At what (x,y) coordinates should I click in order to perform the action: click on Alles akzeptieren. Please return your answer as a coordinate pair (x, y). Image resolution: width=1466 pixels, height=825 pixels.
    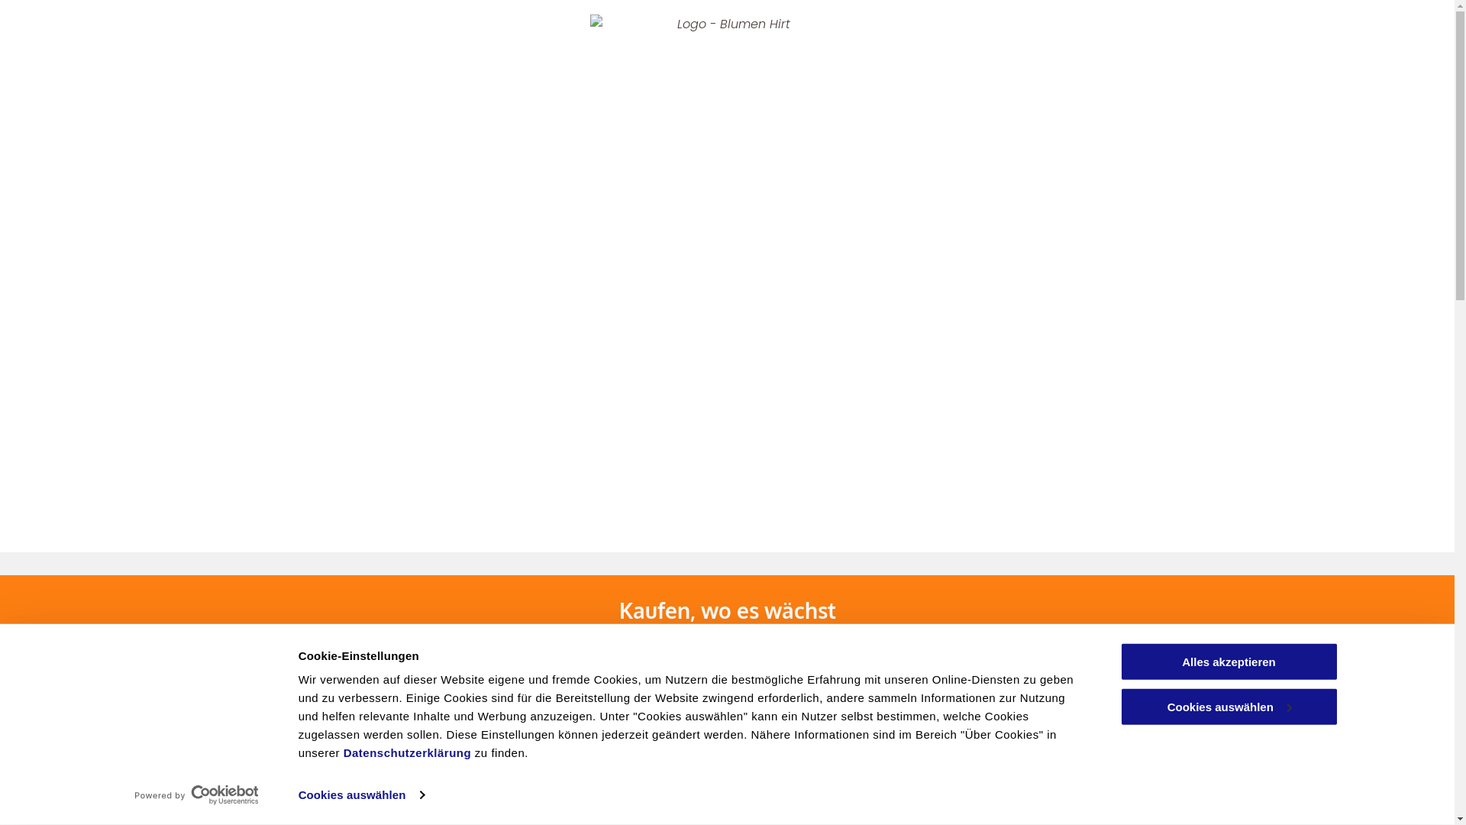
    Looking at the image, I should click on (1229, 662).